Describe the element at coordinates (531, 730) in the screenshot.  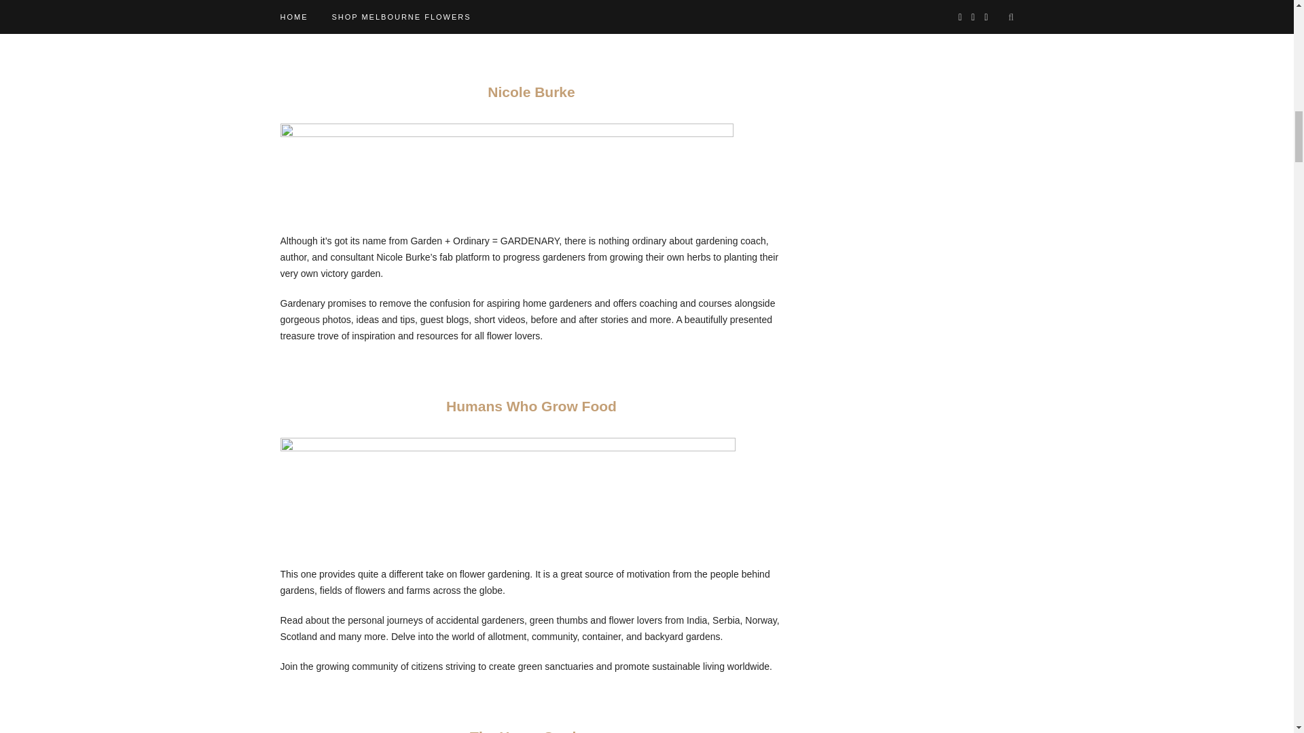
I see `The Home Garden` at that location.